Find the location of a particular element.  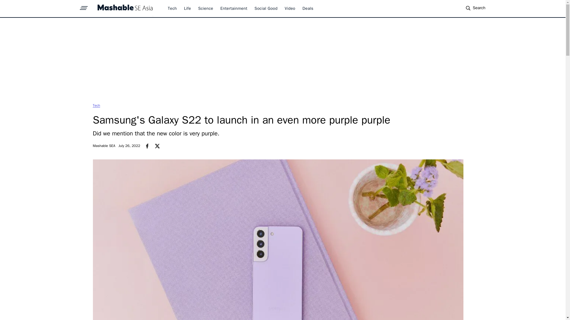

Tech is located at coordinates (172, 8).